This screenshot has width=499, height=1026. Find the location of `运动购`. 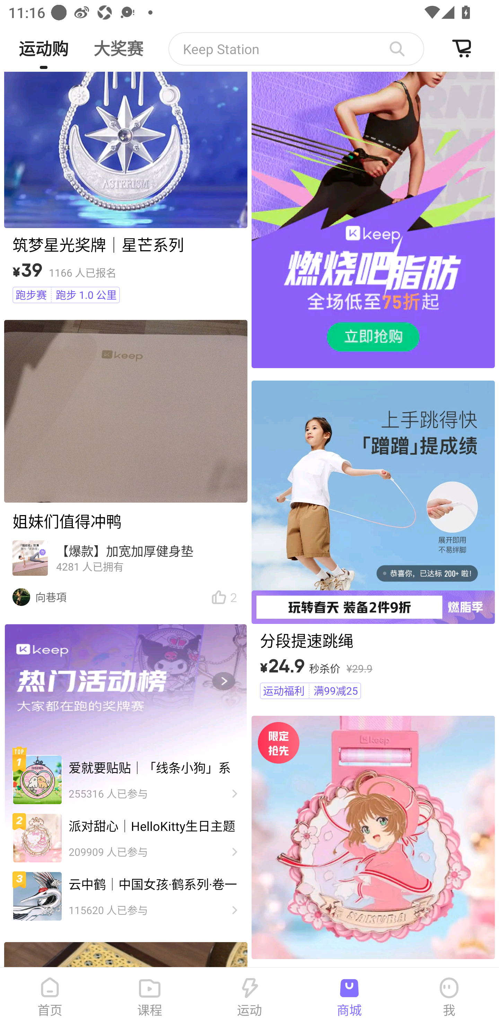

运动购 is located at coordinates (43, 44).